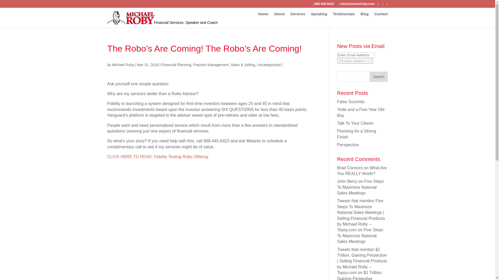 Image resolution: width=499 pixels, height=280 pixels. Describe the element at coordinates (157, 157) in the screenshot. I see `CLICK HERE TO READ: Fidelity Testing Robo Offering` at that location.